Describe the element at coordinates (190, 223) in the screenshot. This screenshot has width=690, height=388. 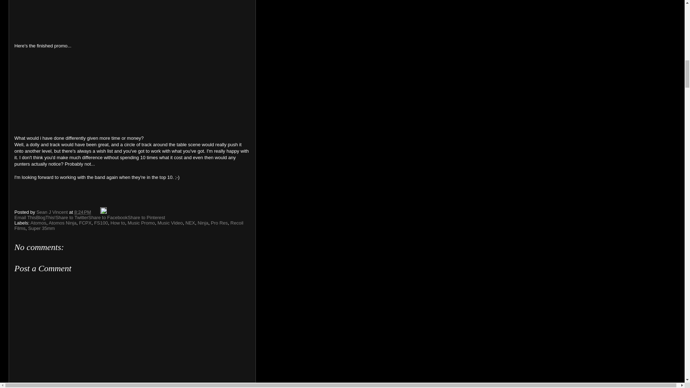
I see `NEX` at that location.